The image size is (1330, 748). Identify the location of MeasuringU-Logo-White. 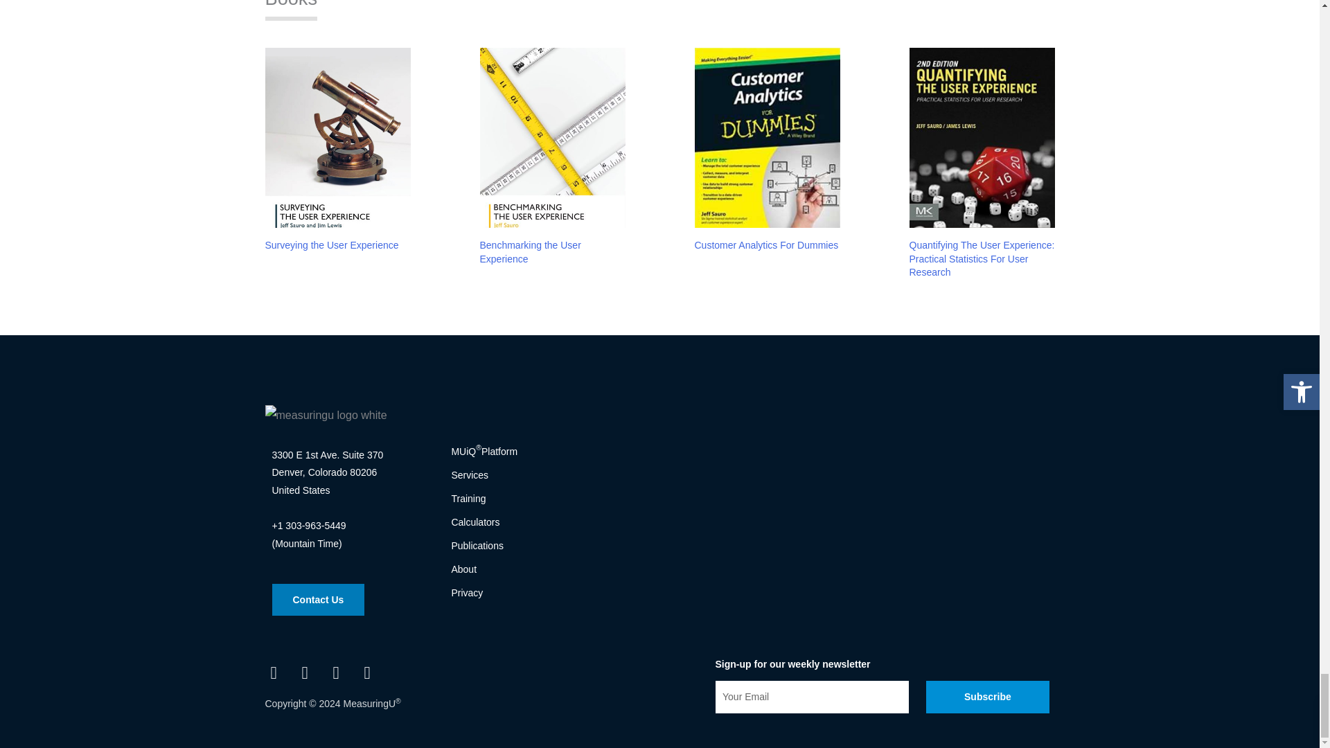
(326, 416).